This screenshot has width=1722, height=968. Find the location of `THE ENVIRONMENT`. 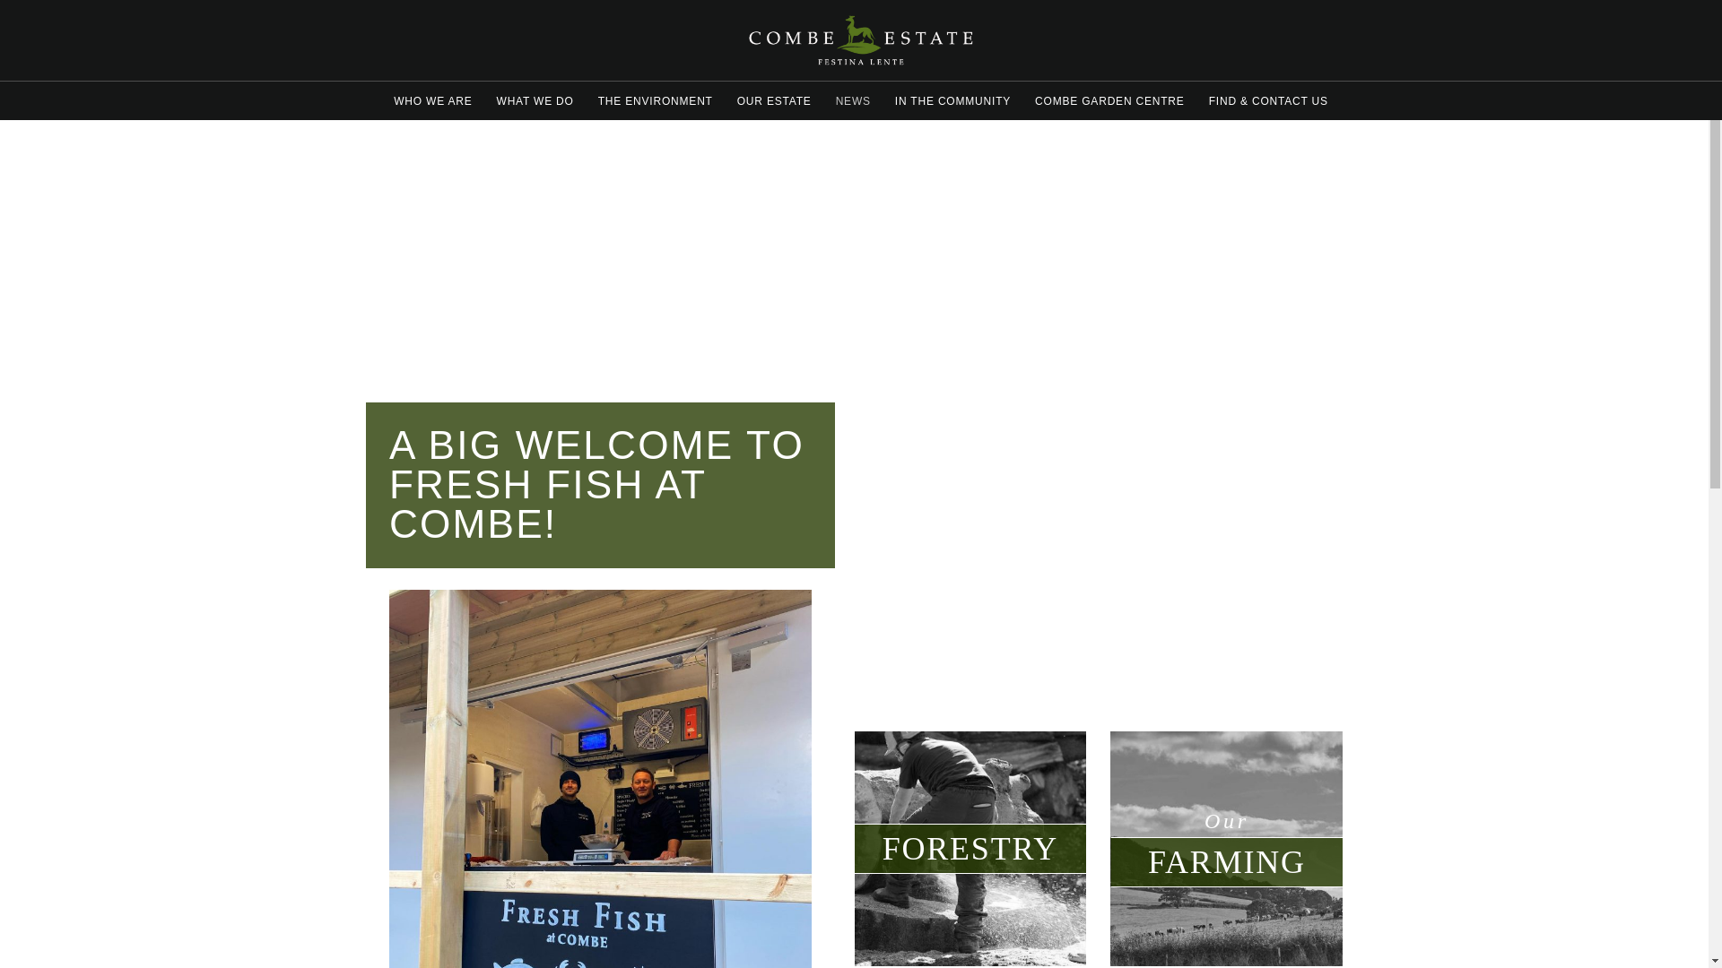

THE ENVIRONMENT is located at coordinates (655, 102).